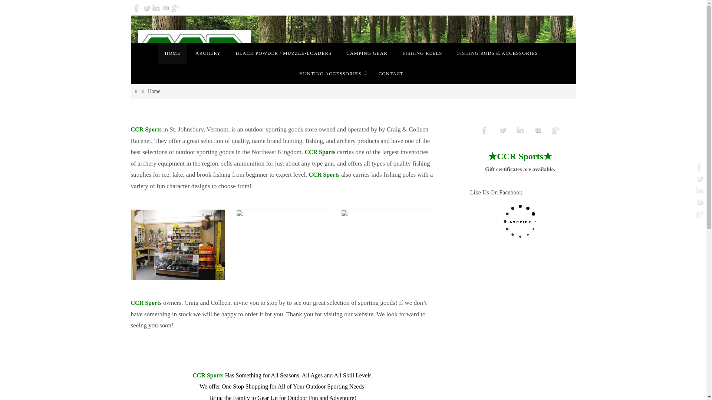  I want to click on ARCHERY, so click(208, 53).